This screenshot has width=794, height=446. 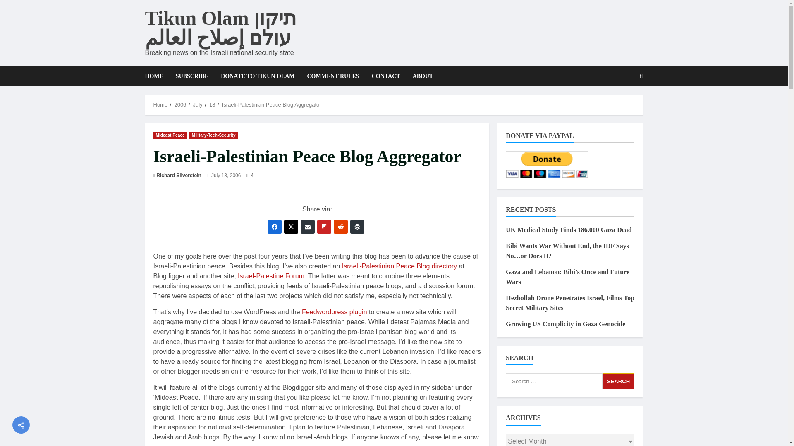 I want to click on Home, so click(x=160, y=105).